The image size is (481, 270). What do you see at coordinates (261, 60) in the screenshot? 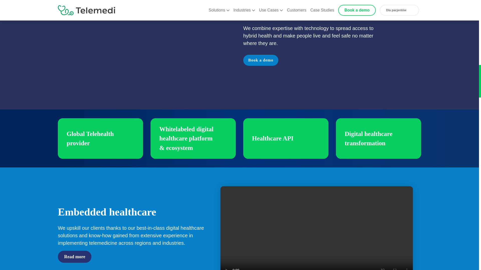
I see `Book a demo` at bounding box center [261, 60].